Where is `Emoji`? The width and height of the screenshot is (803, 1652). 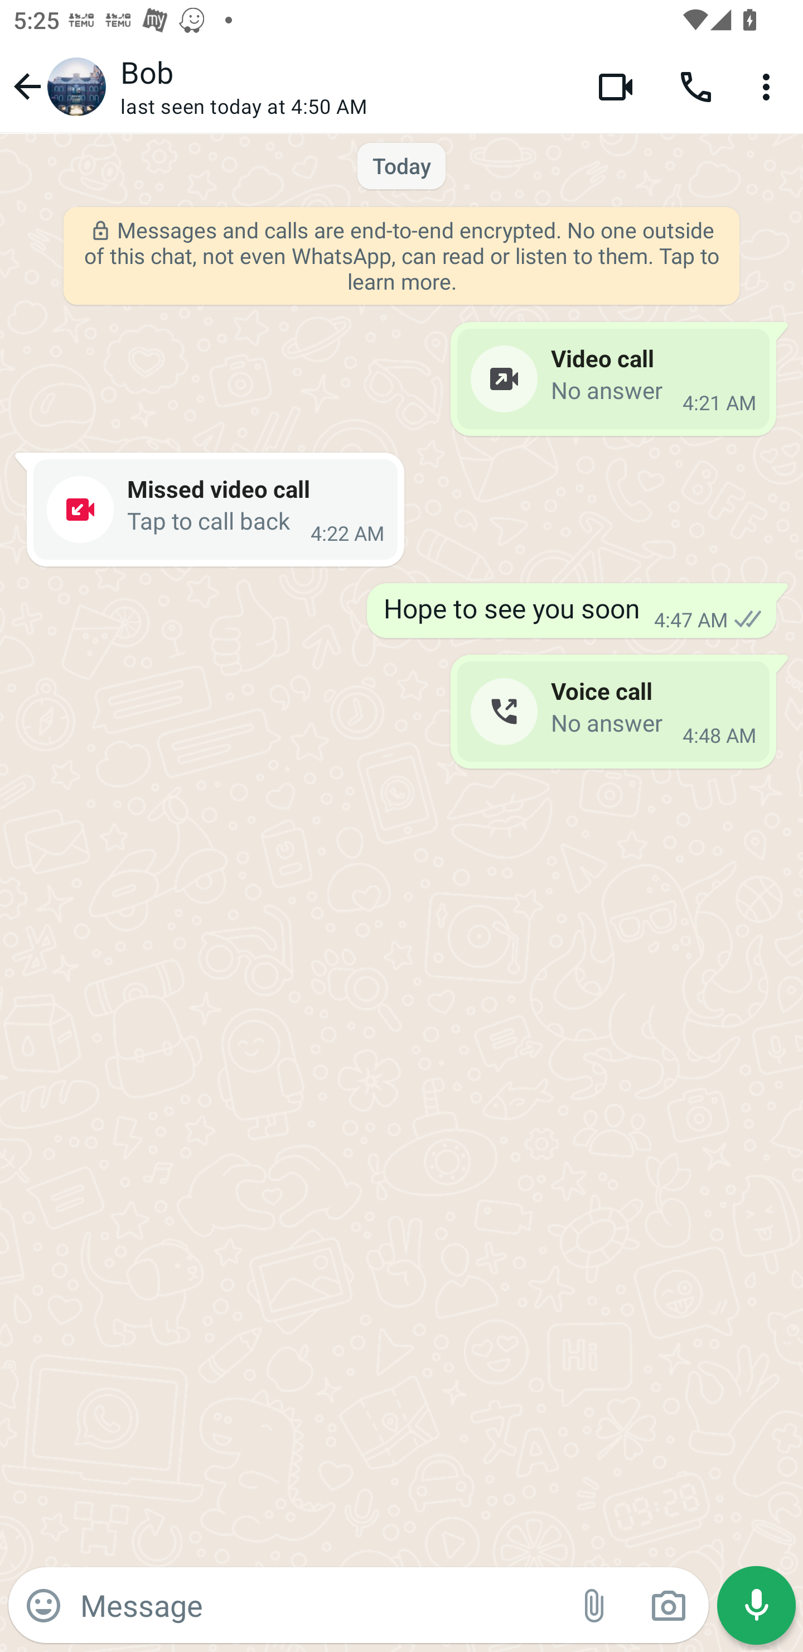
Emoji is located at coordinates (43, 1606).